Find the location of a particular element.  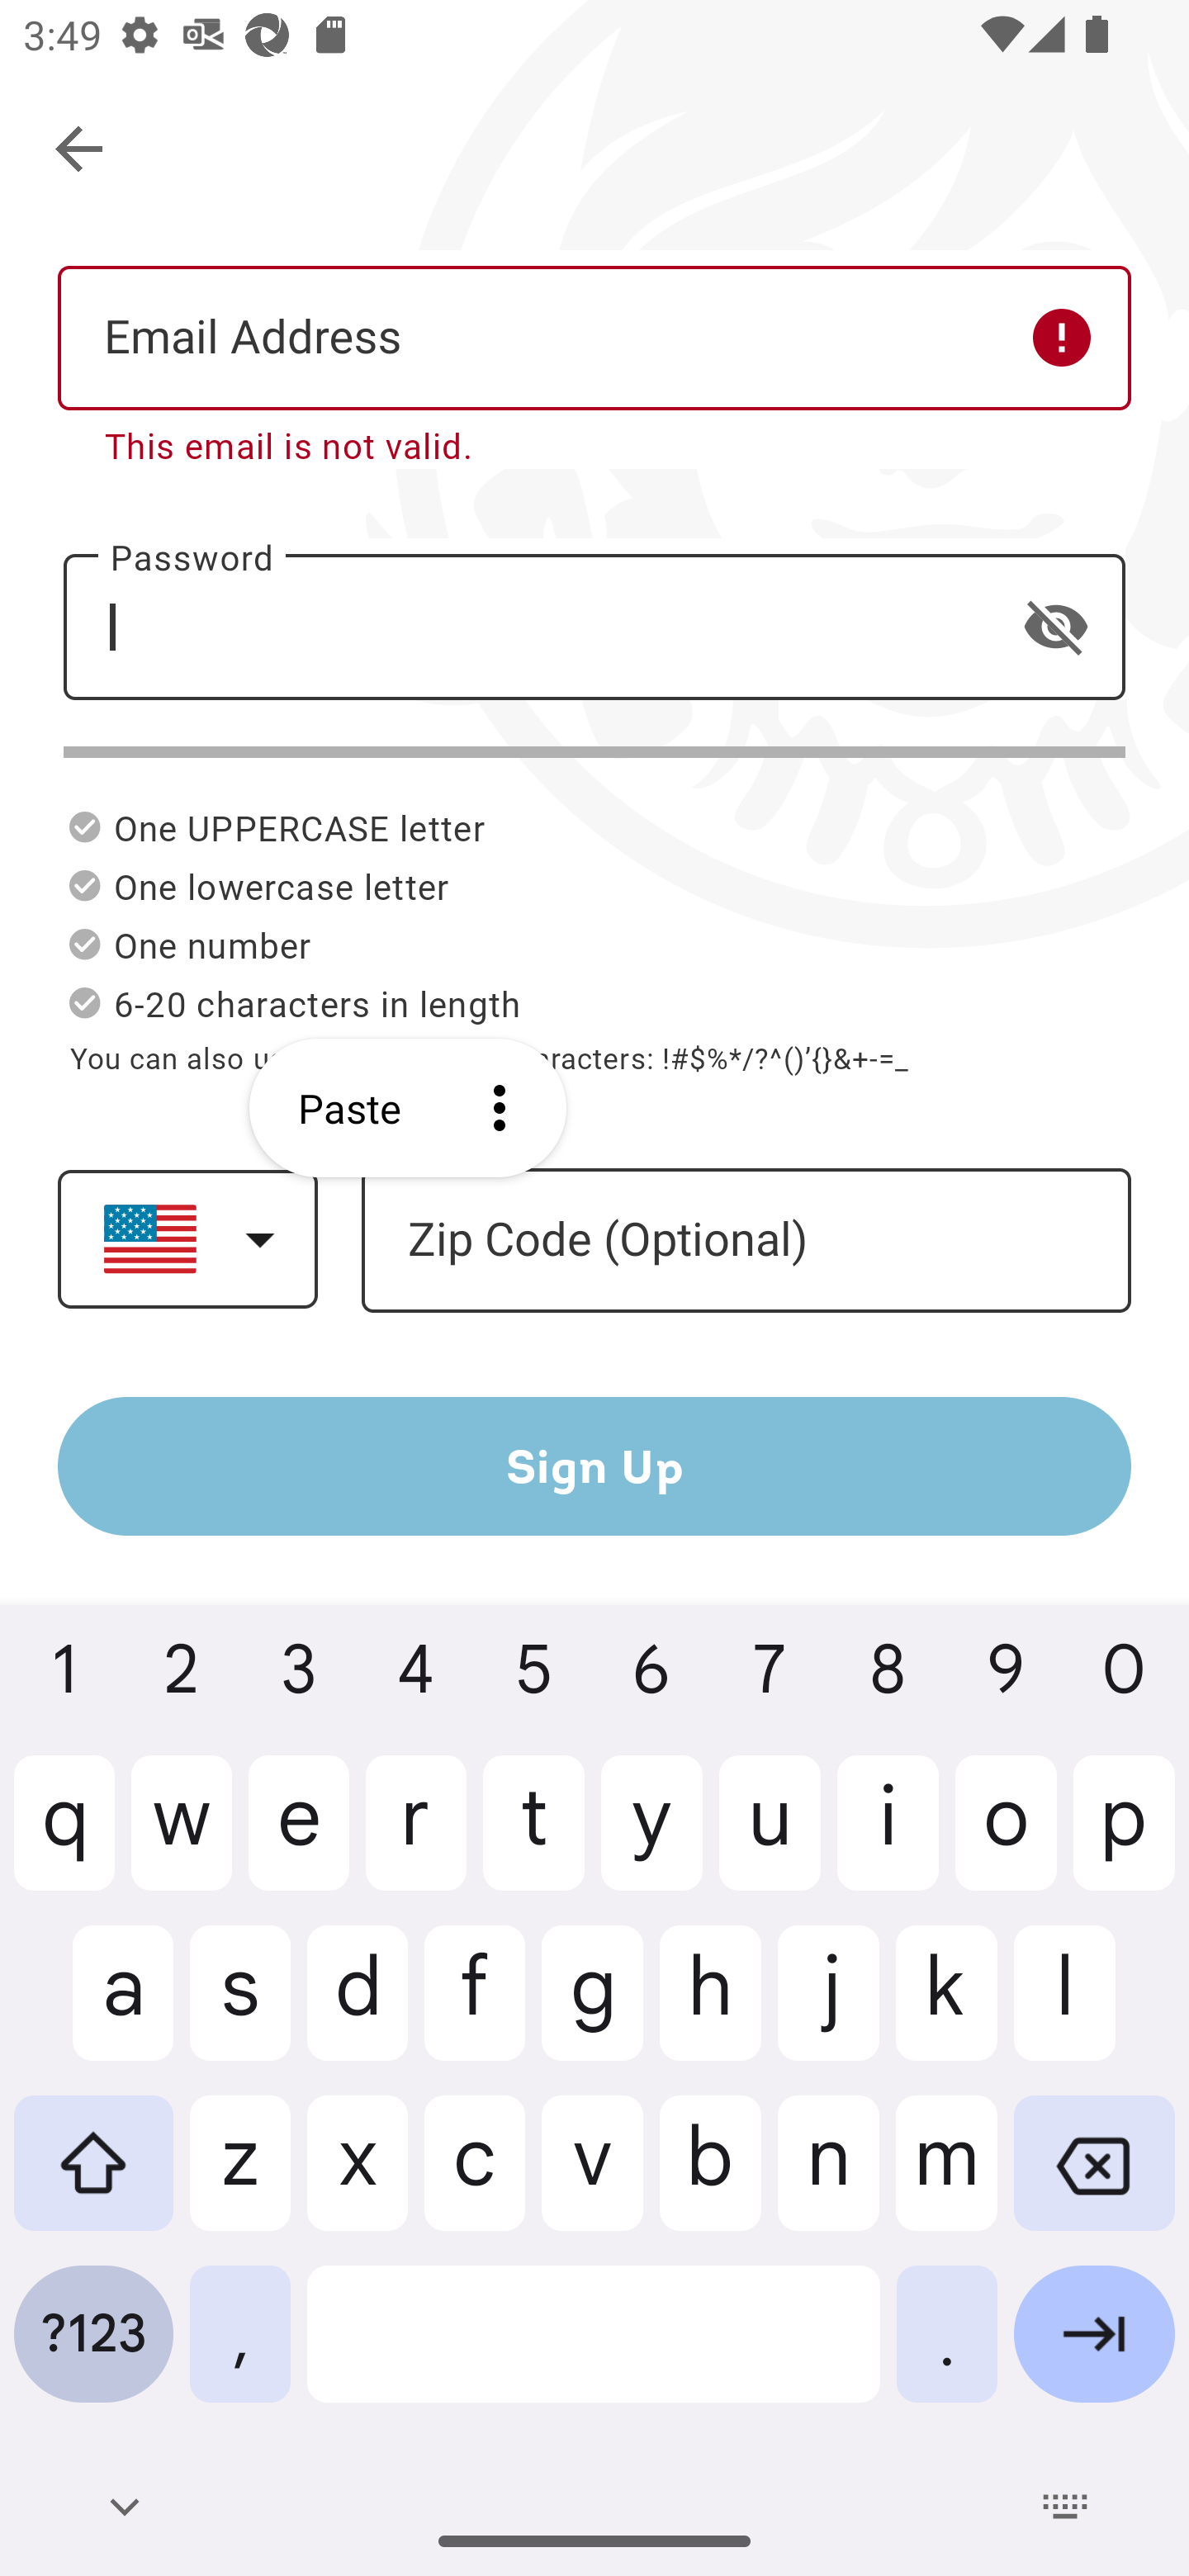

Sign Up is located at coordinates (594, 1466).